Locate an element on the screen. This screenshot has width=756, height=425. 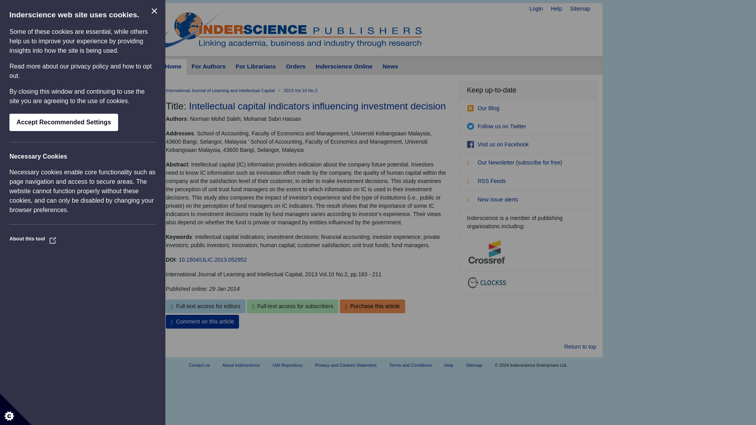
Home is located at coordinates (173, 67).